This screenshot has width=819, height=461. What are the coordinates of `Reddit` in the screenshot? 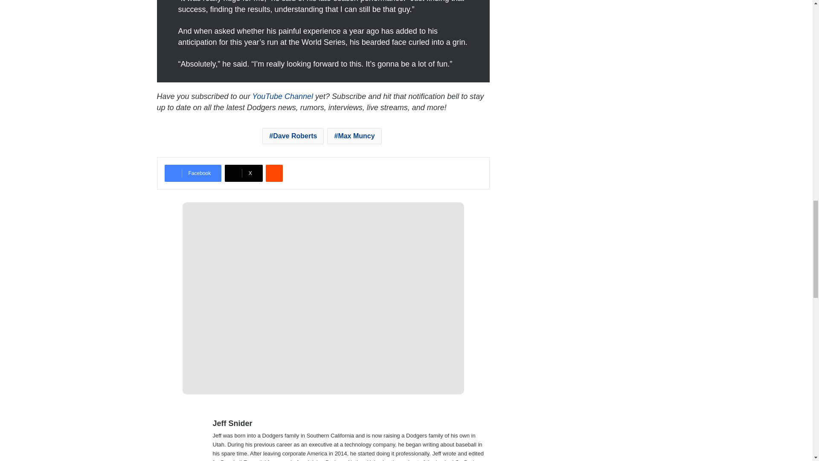 It's located at (274, 173).